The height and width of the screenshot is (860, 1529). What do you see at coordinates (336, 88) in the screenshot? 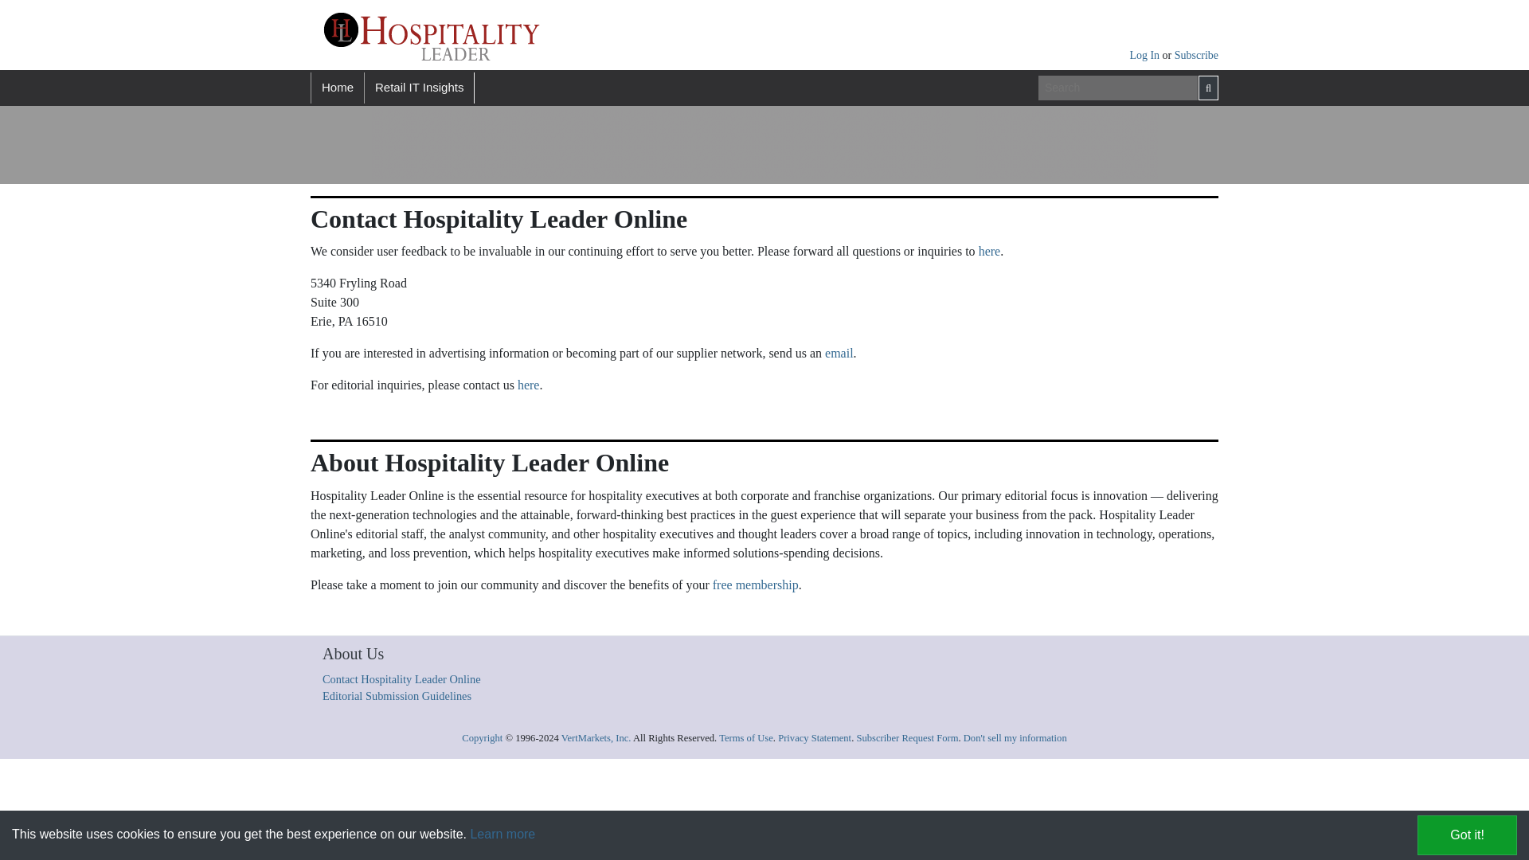
I see `Home` at bounding box center [336, 88].